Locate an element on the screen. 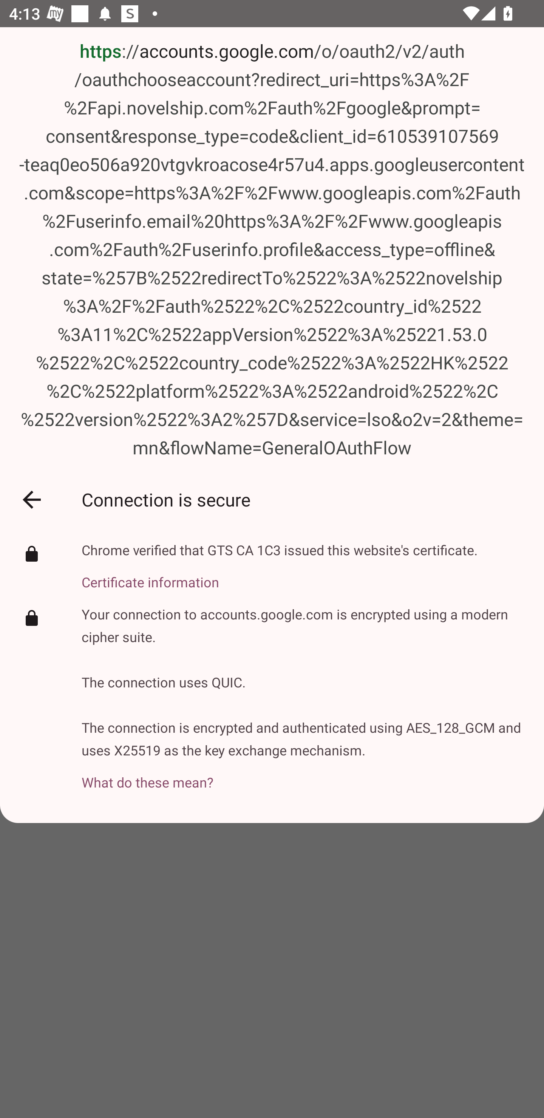 This screenshot has height=1118, width=544. Certificate information is located at coordinates (280, 575).